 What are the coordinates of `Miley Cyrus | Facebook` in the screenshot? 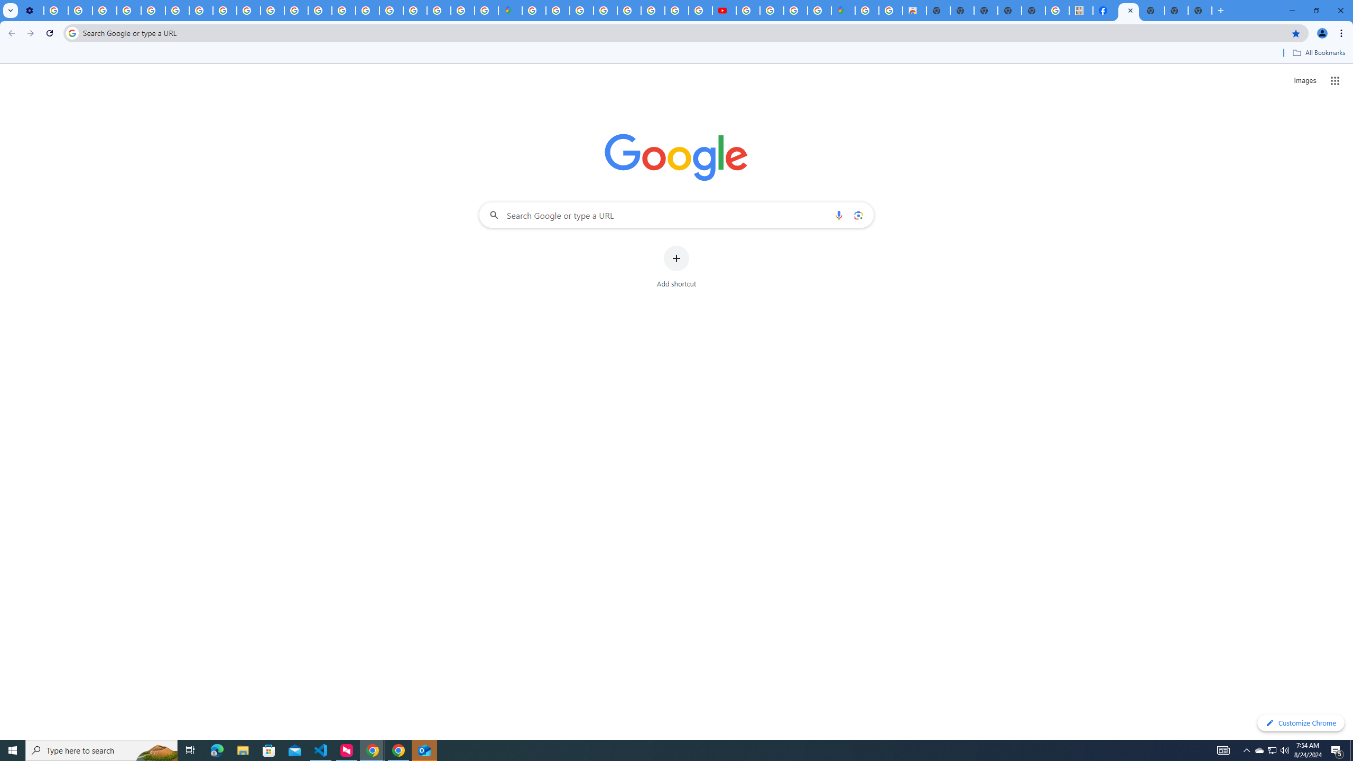 It's located at (1105, 11).